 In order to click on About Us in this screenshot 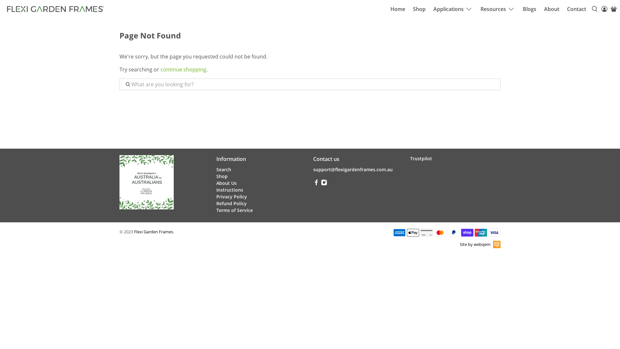, I will do `click(227, 183)`.